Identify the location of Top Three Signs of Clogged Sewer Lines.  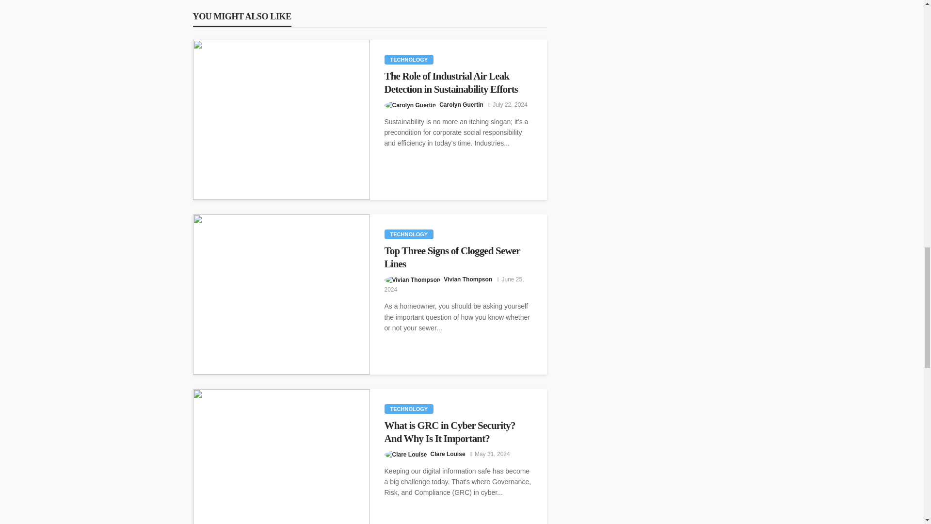
(458, 257).